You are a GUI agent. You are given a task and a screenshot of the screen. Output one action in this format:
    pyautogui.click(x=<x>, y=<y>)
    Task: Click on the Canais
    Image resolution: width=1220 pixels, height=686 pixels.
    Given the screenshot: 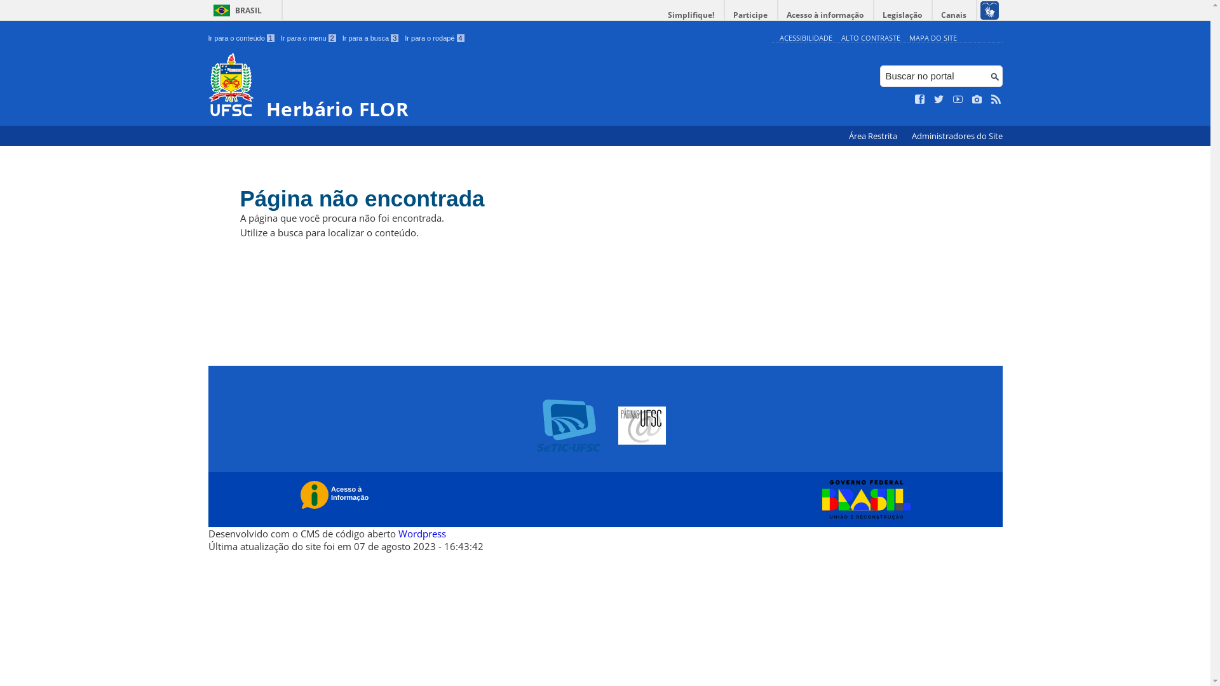 What is the action you would take?
    pyautogui.click(x=954, y=15)
    